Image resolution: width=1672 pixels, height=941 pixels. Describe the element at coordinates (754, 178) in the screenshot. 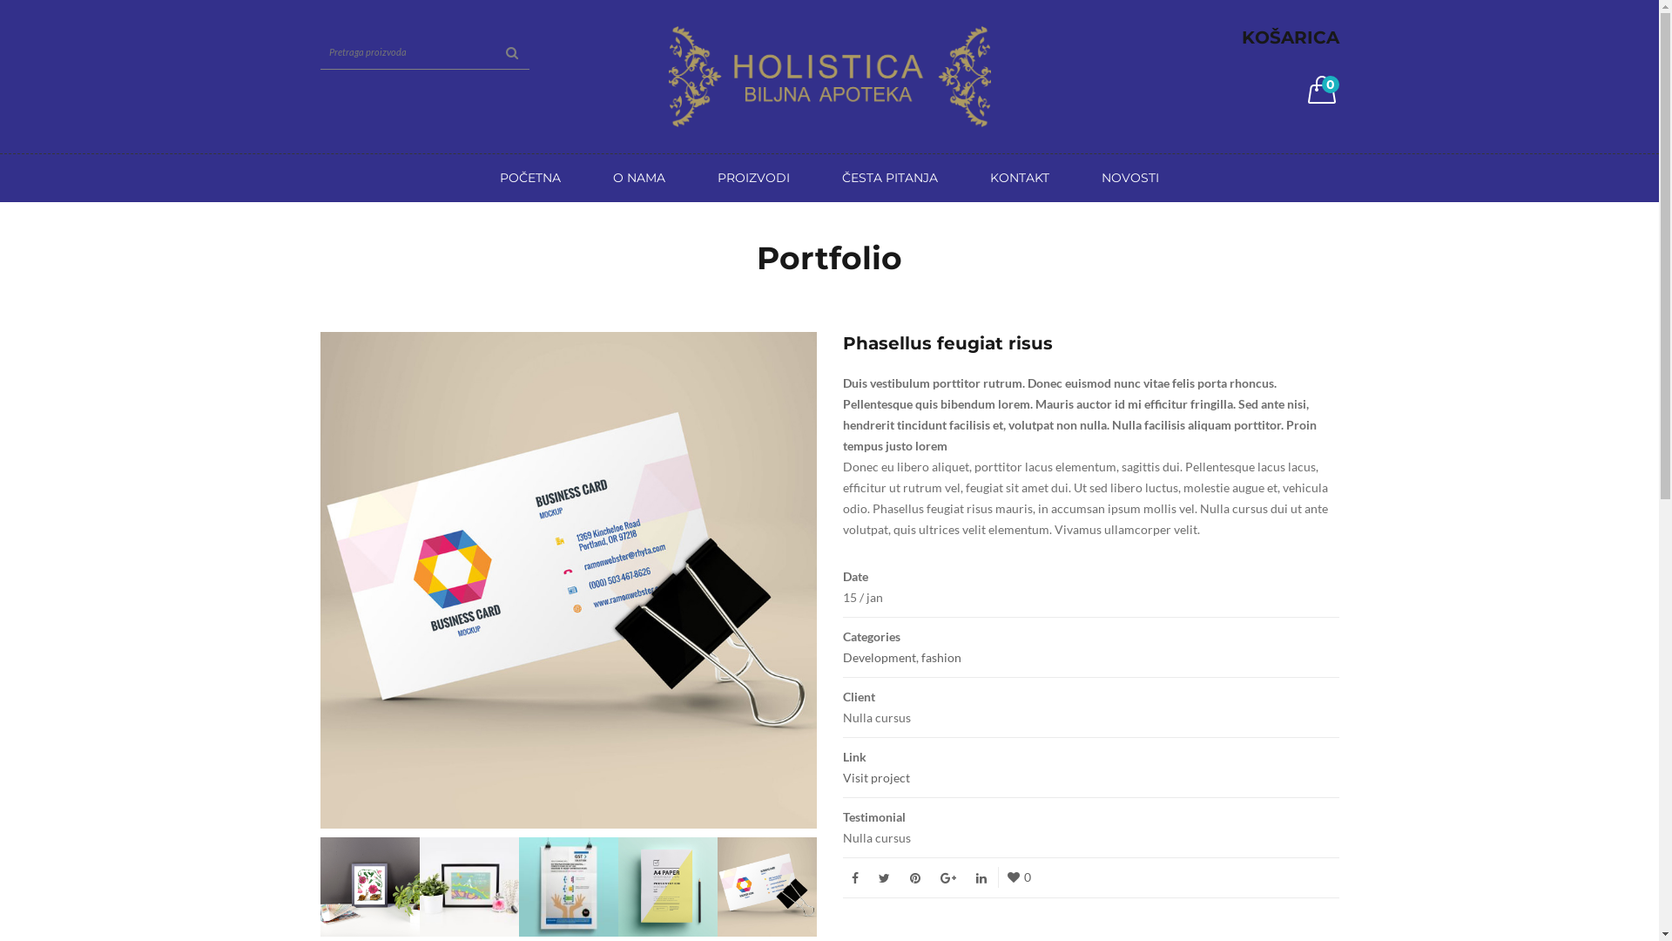

I see `PROIZVODI` at that location.